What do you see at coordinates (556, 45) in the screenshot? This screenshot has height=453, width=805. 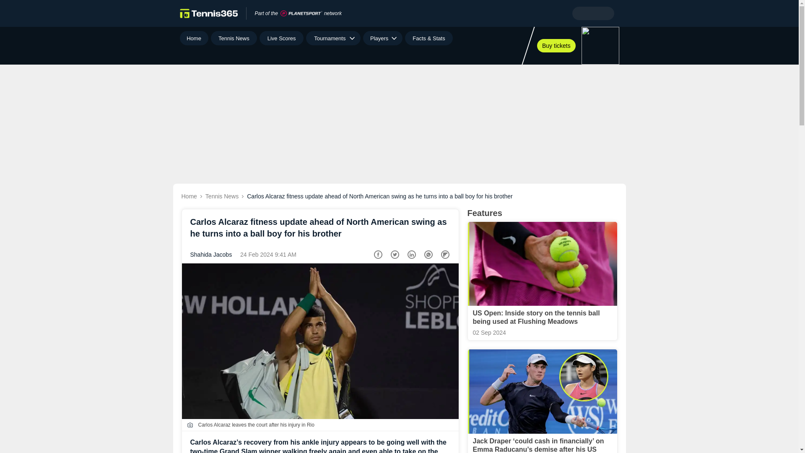 I see `Buy tickets` at bounding box center [556, 45].